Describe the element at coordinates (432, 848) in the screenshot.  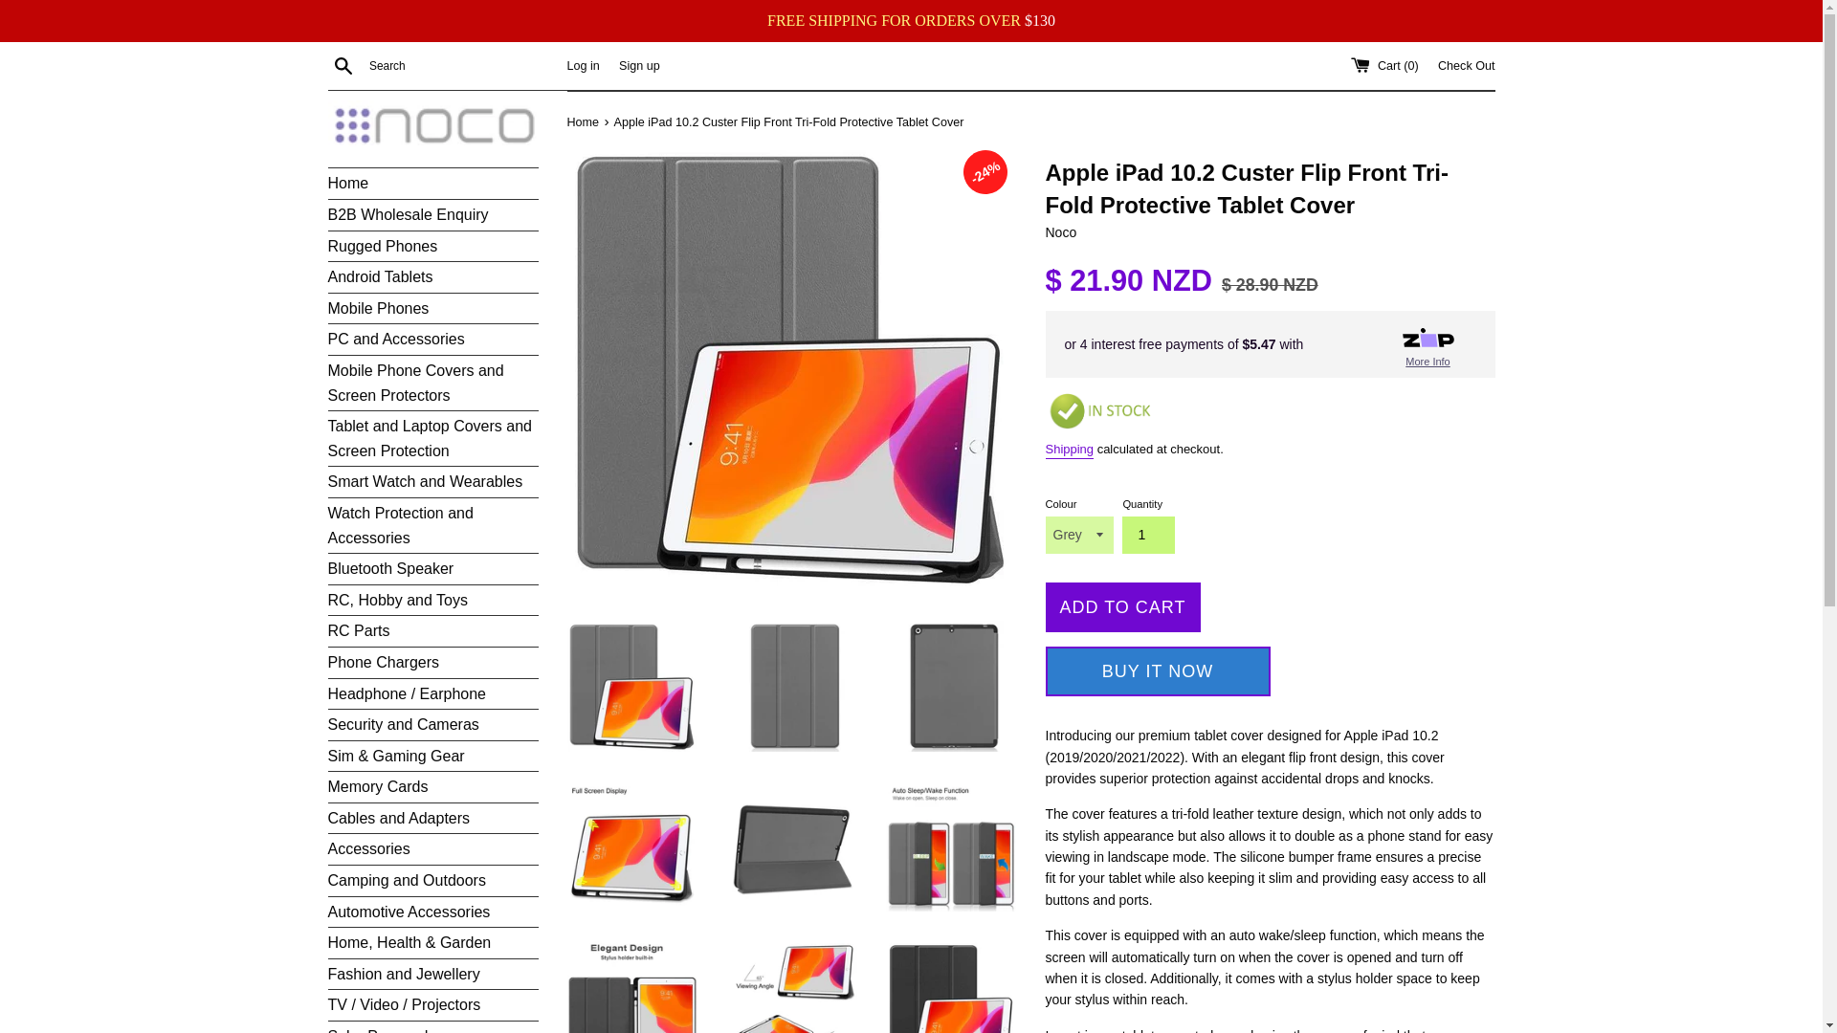
I see `Accessories` at that location.